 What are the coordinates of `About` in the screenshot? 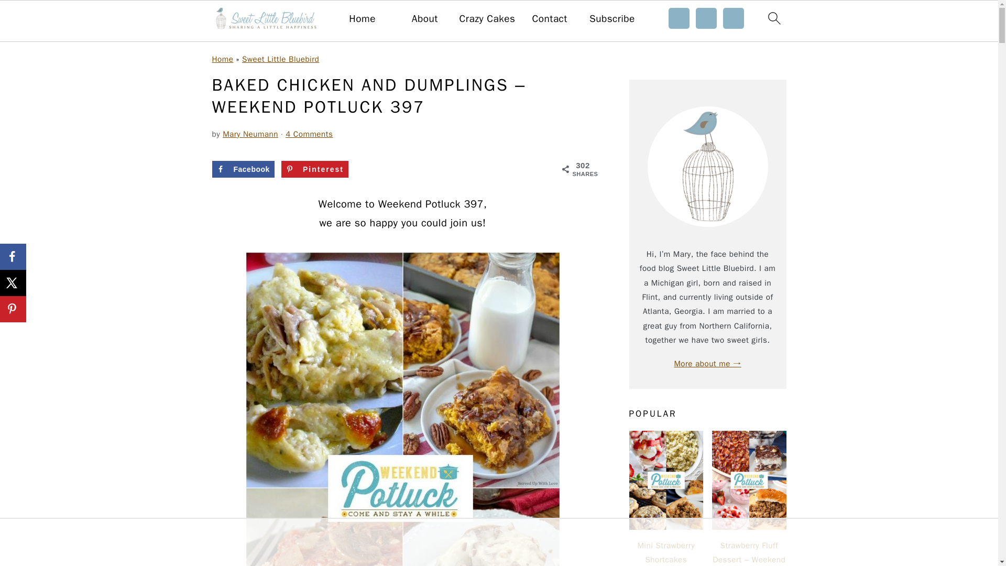 It's located at (424, 19).